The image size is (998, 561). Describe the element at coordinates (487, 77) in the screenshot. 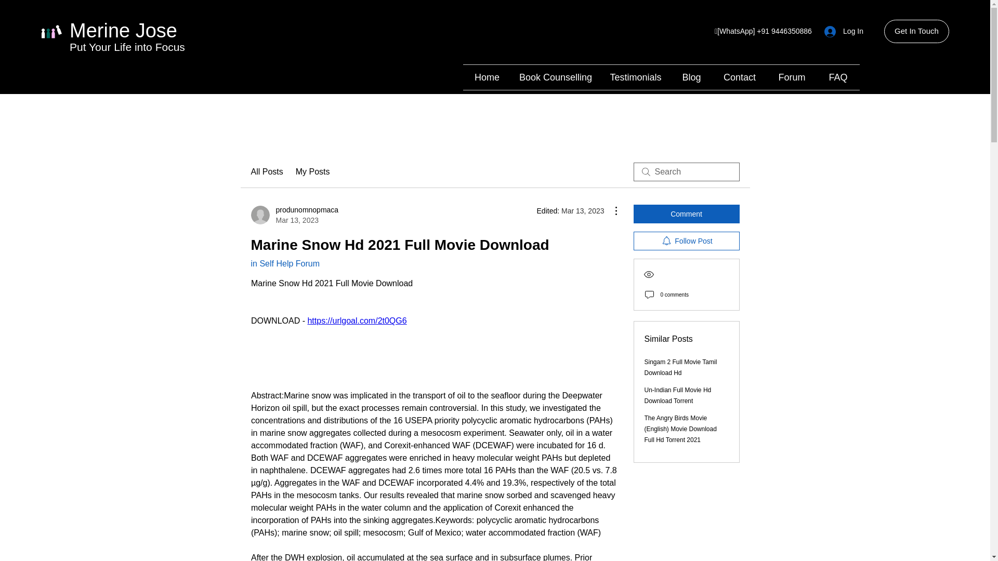

I see `Home` at that location.